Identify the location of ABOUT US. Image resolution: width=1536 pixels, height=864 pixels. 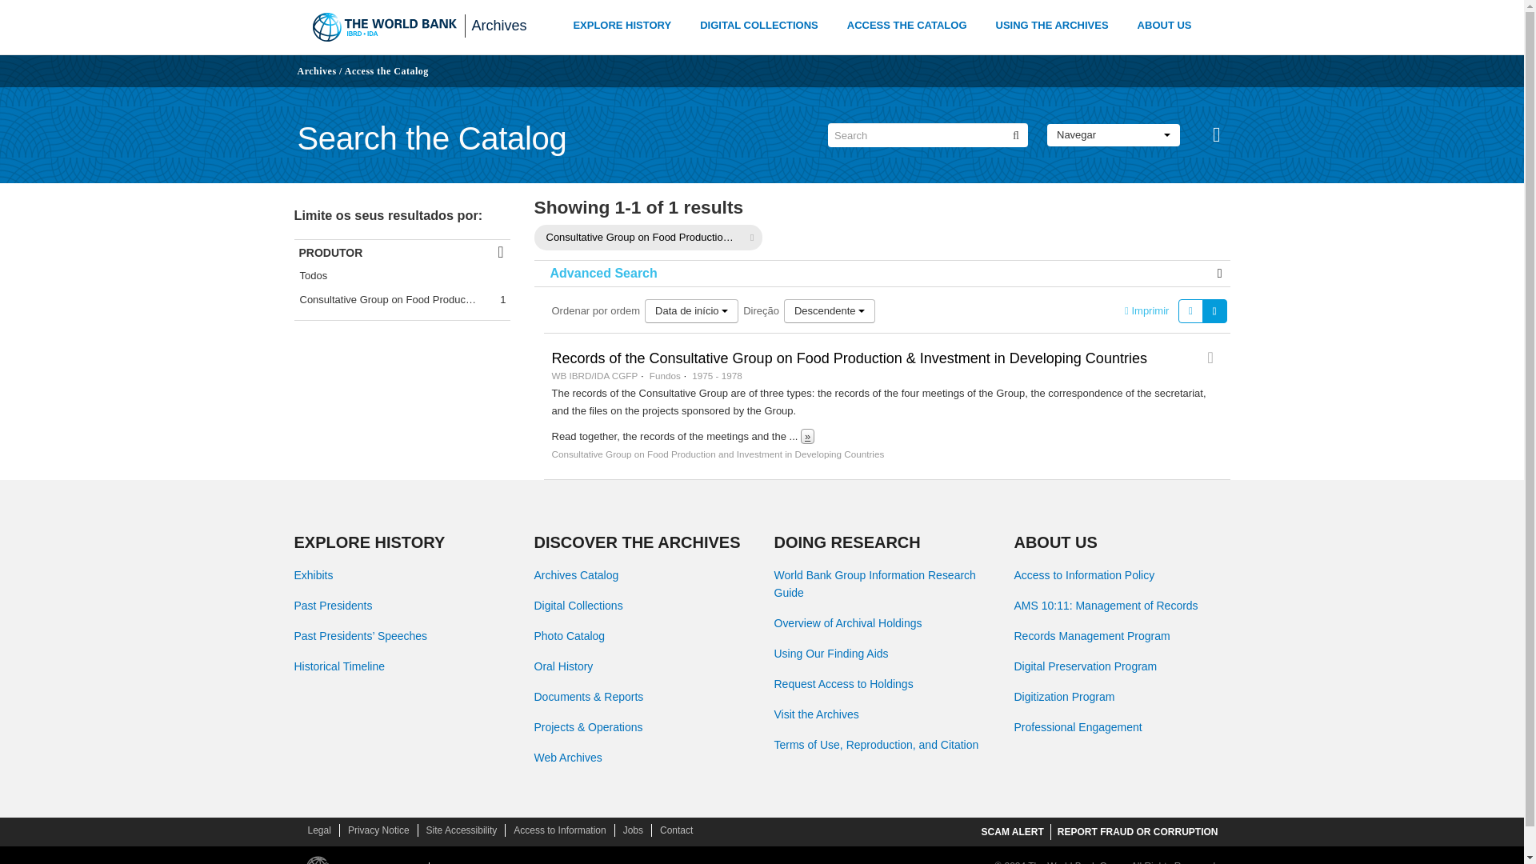
(1165, 26).